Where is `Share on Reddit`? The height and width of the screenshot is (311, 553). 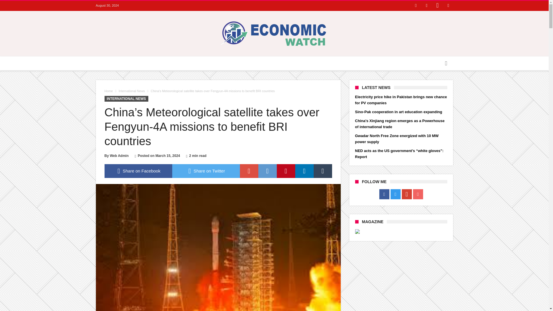 Share on Reddit is located at coordinates (267, 171).